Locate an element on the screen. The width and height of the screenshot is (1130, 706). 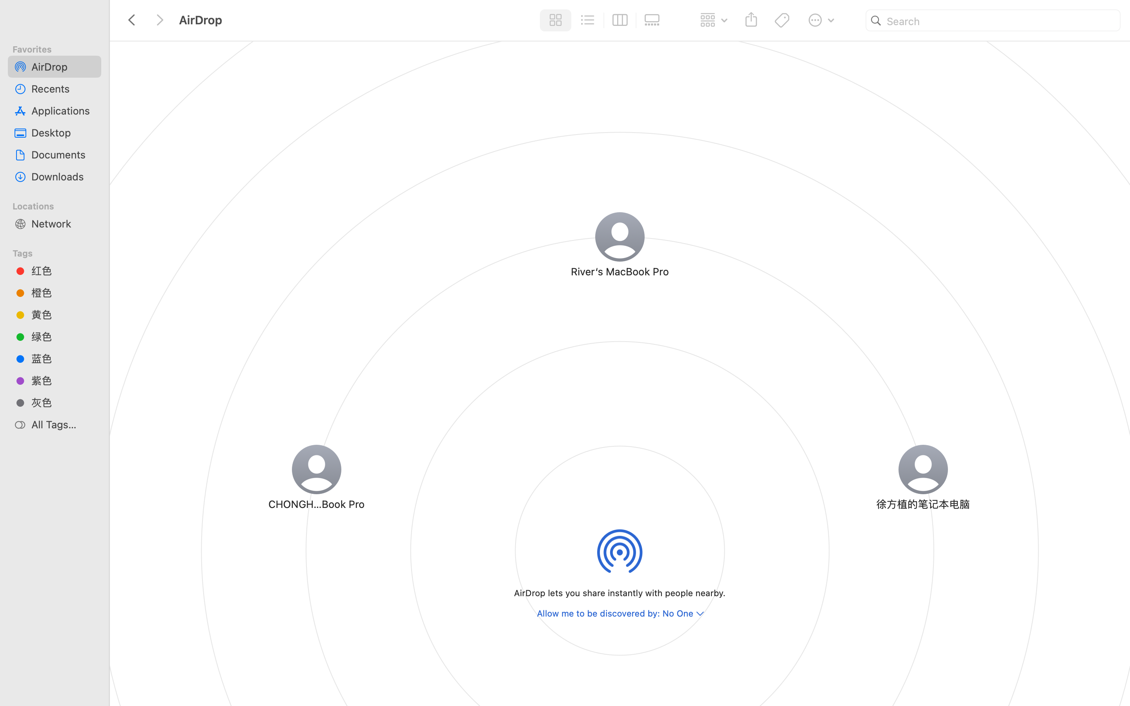
Tags… is located at coordinates (17, 700).